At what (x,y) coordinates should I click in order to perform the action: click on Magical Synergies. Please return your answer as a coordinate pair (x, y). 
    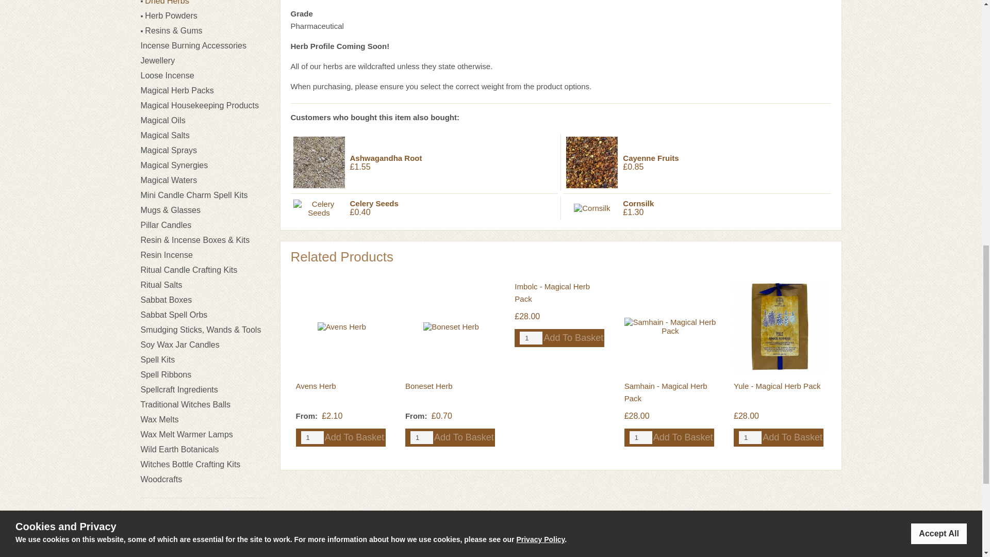
    Looking at the image, I should click on (174, 165).